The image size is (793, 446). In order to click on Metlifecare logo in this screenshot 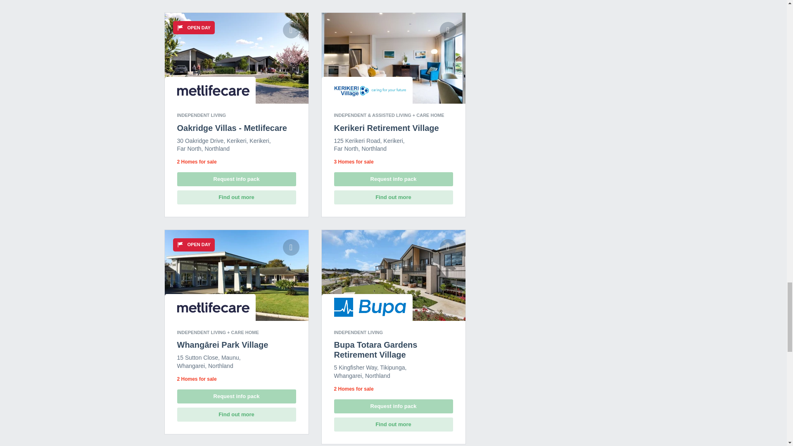, I will do `click(213, 90)`.